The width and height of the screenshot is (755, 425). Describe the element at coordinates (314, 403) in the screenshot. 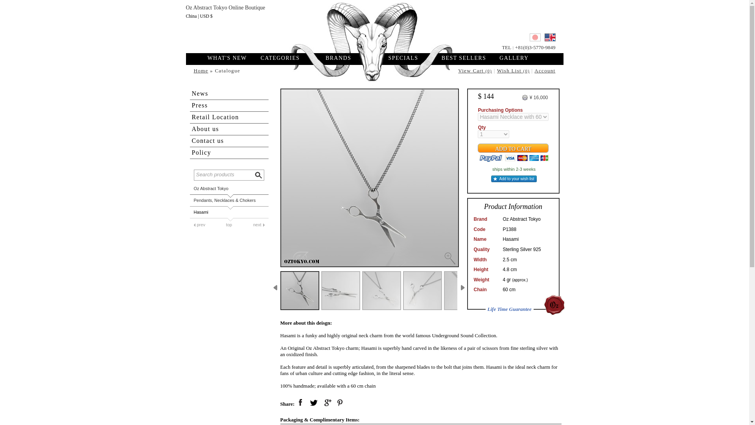

I see `Tweet about it` at that location.